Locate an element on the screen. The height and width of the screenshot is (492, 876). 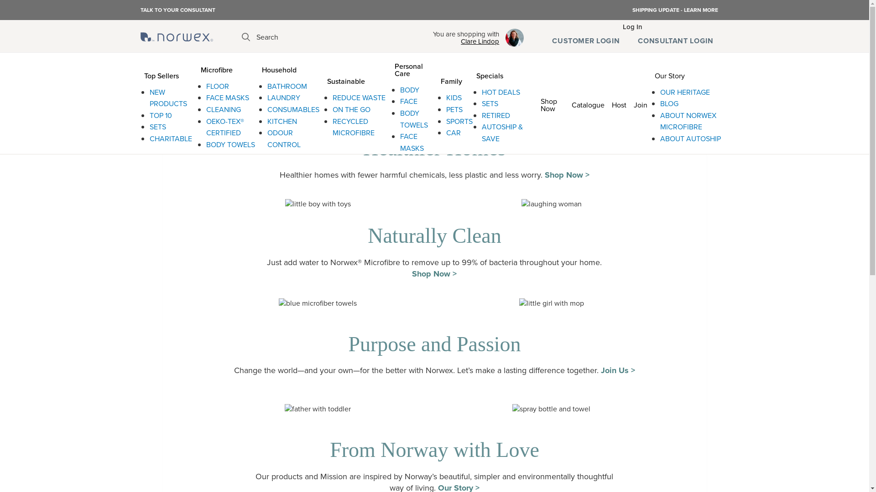
BODY is located at coordinates (410, 90).